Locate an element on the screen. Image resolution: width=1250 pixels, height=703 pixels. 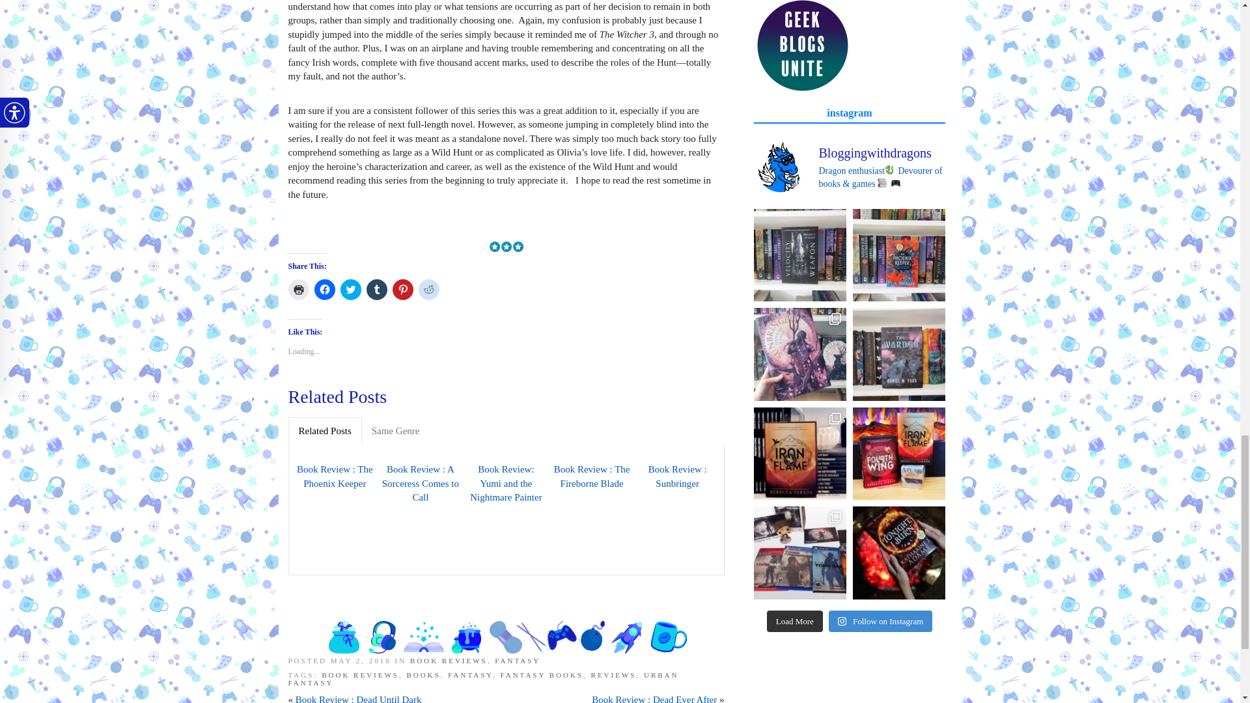
View all posts in Fantasy is located at coordinates (517, 660).